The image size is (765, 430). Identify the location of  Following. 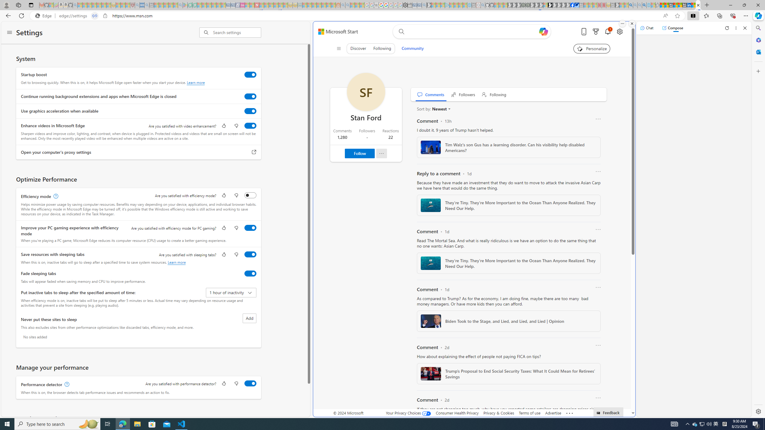
(494, 94).